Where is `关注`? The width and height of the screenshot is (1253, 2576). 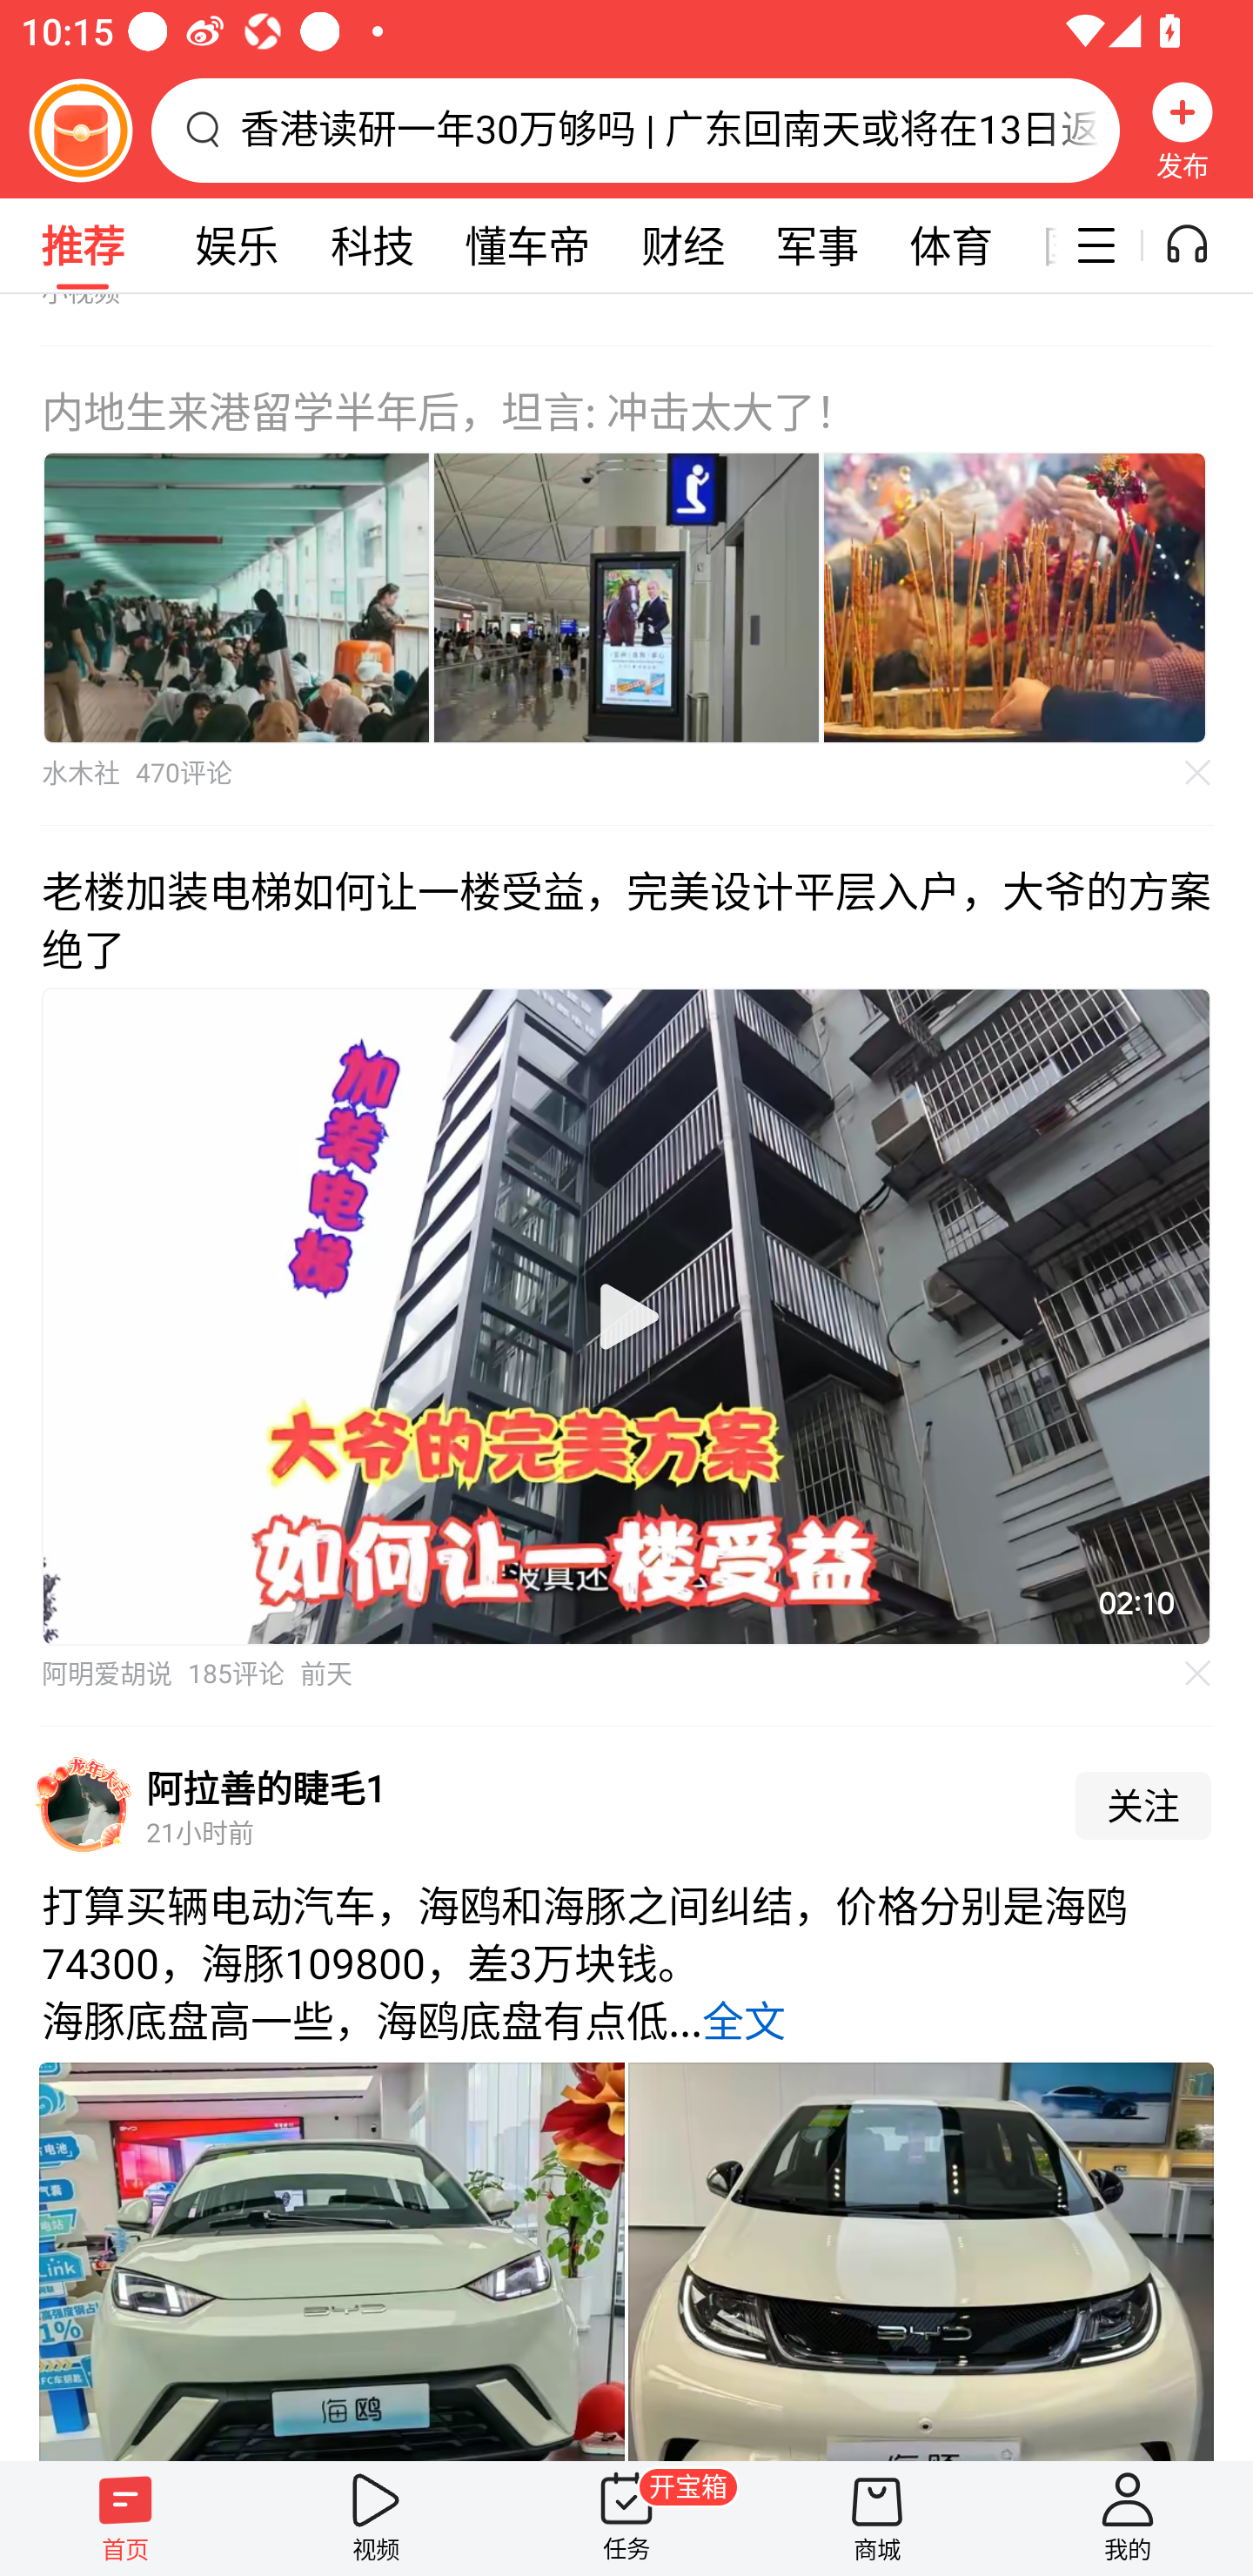
关注 is located at coordinates (1143, 1805).